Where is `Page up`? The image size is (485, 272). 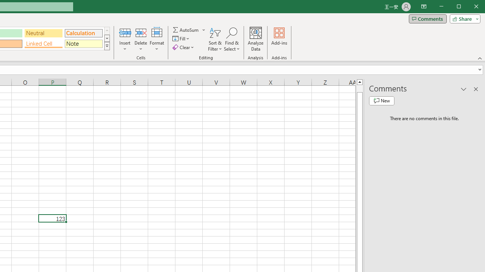
Page up is located at coordinates (359, 88).